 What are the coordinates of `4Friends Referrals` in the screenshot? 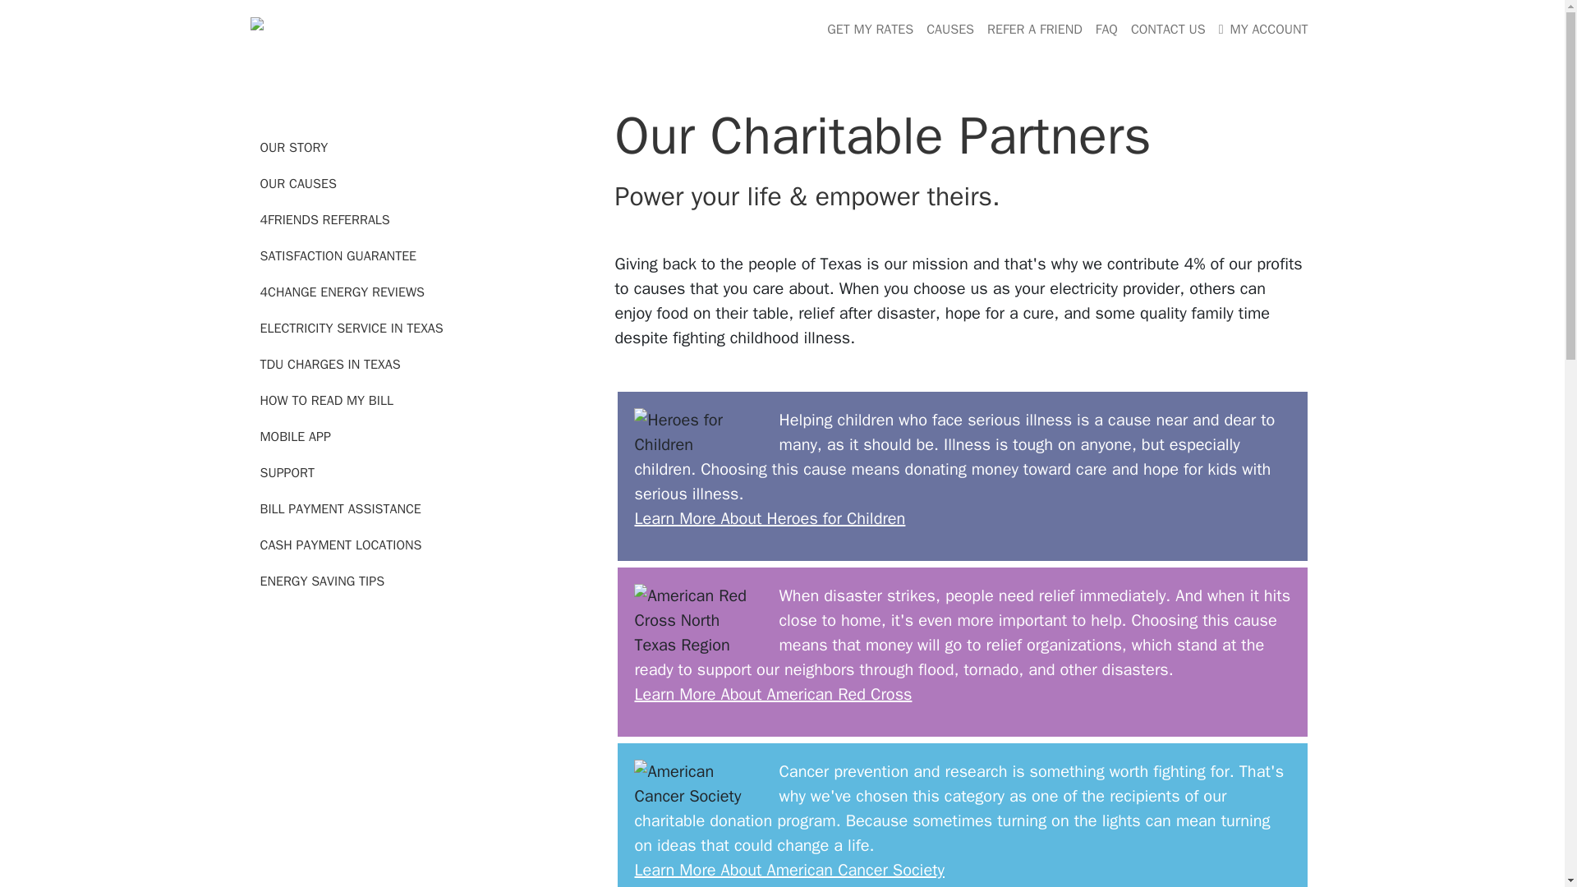 It's located at (324, 220).